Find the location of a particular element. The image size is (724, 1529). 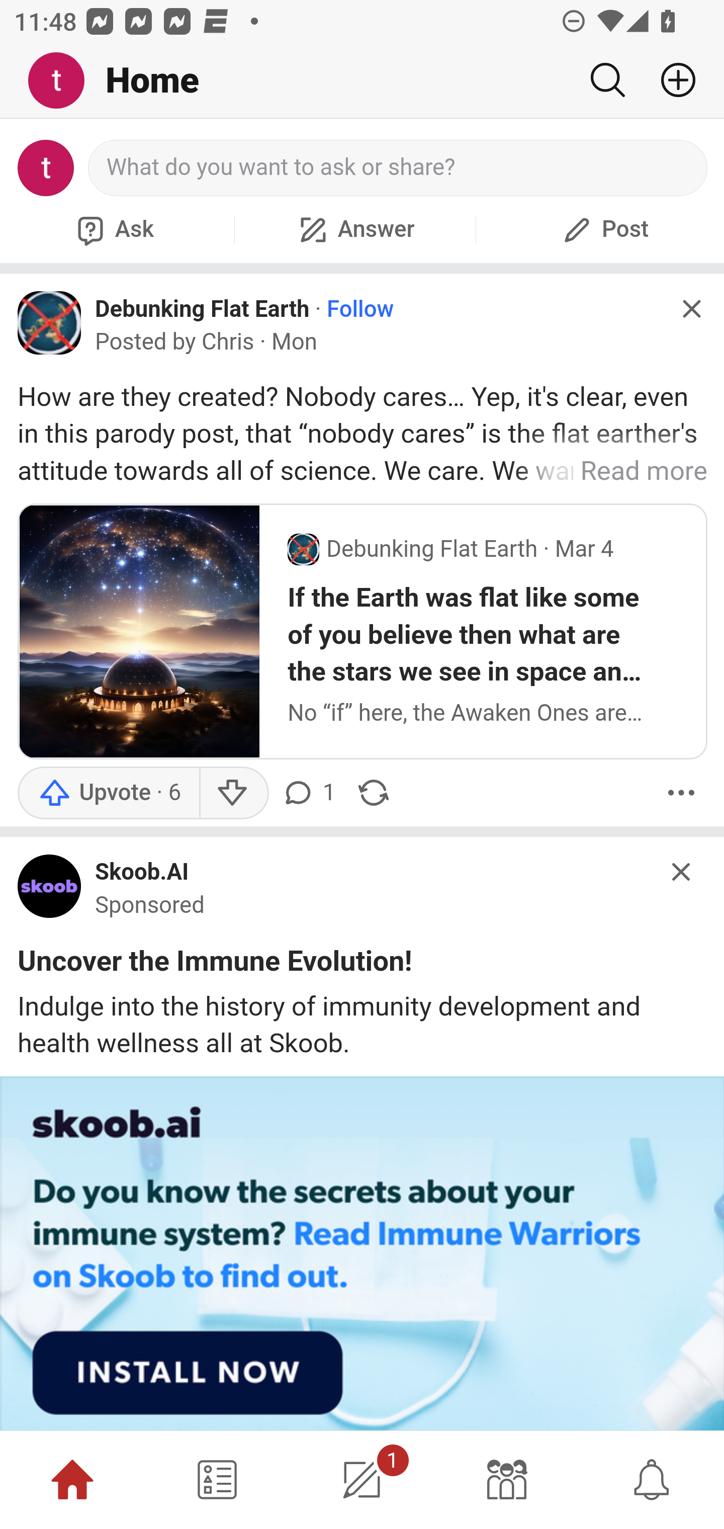

Debunking Flat Earth is located at coordinates (203, 308).